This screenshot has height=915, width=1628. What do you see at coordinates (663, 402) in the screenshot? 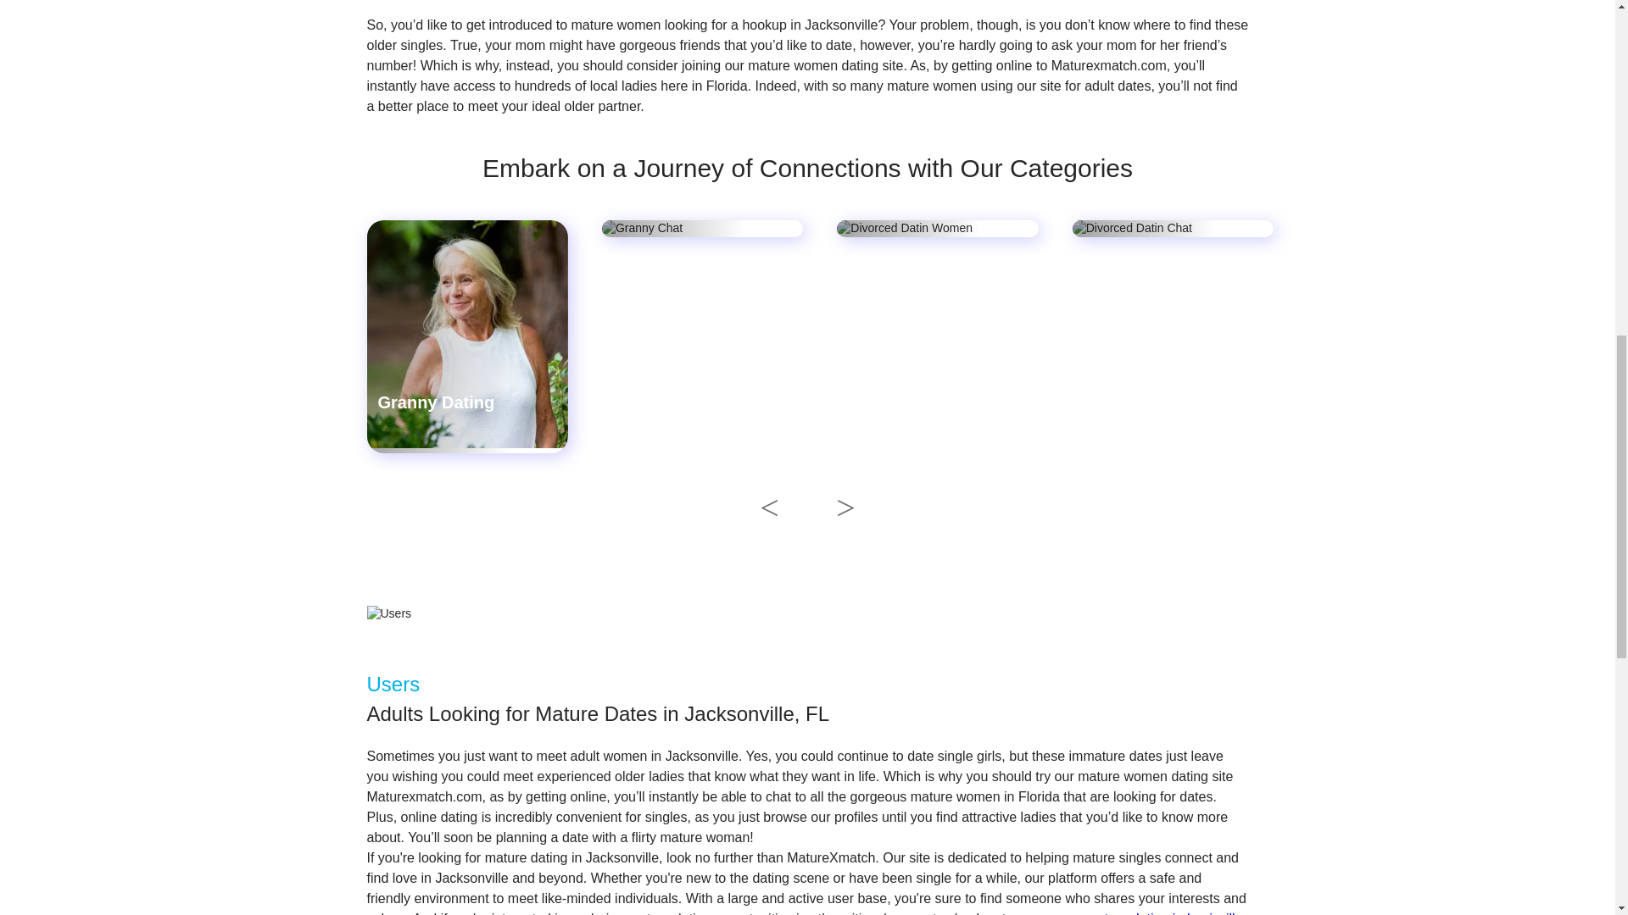
I see `Granny Chat` at bounding box center [663, 402].